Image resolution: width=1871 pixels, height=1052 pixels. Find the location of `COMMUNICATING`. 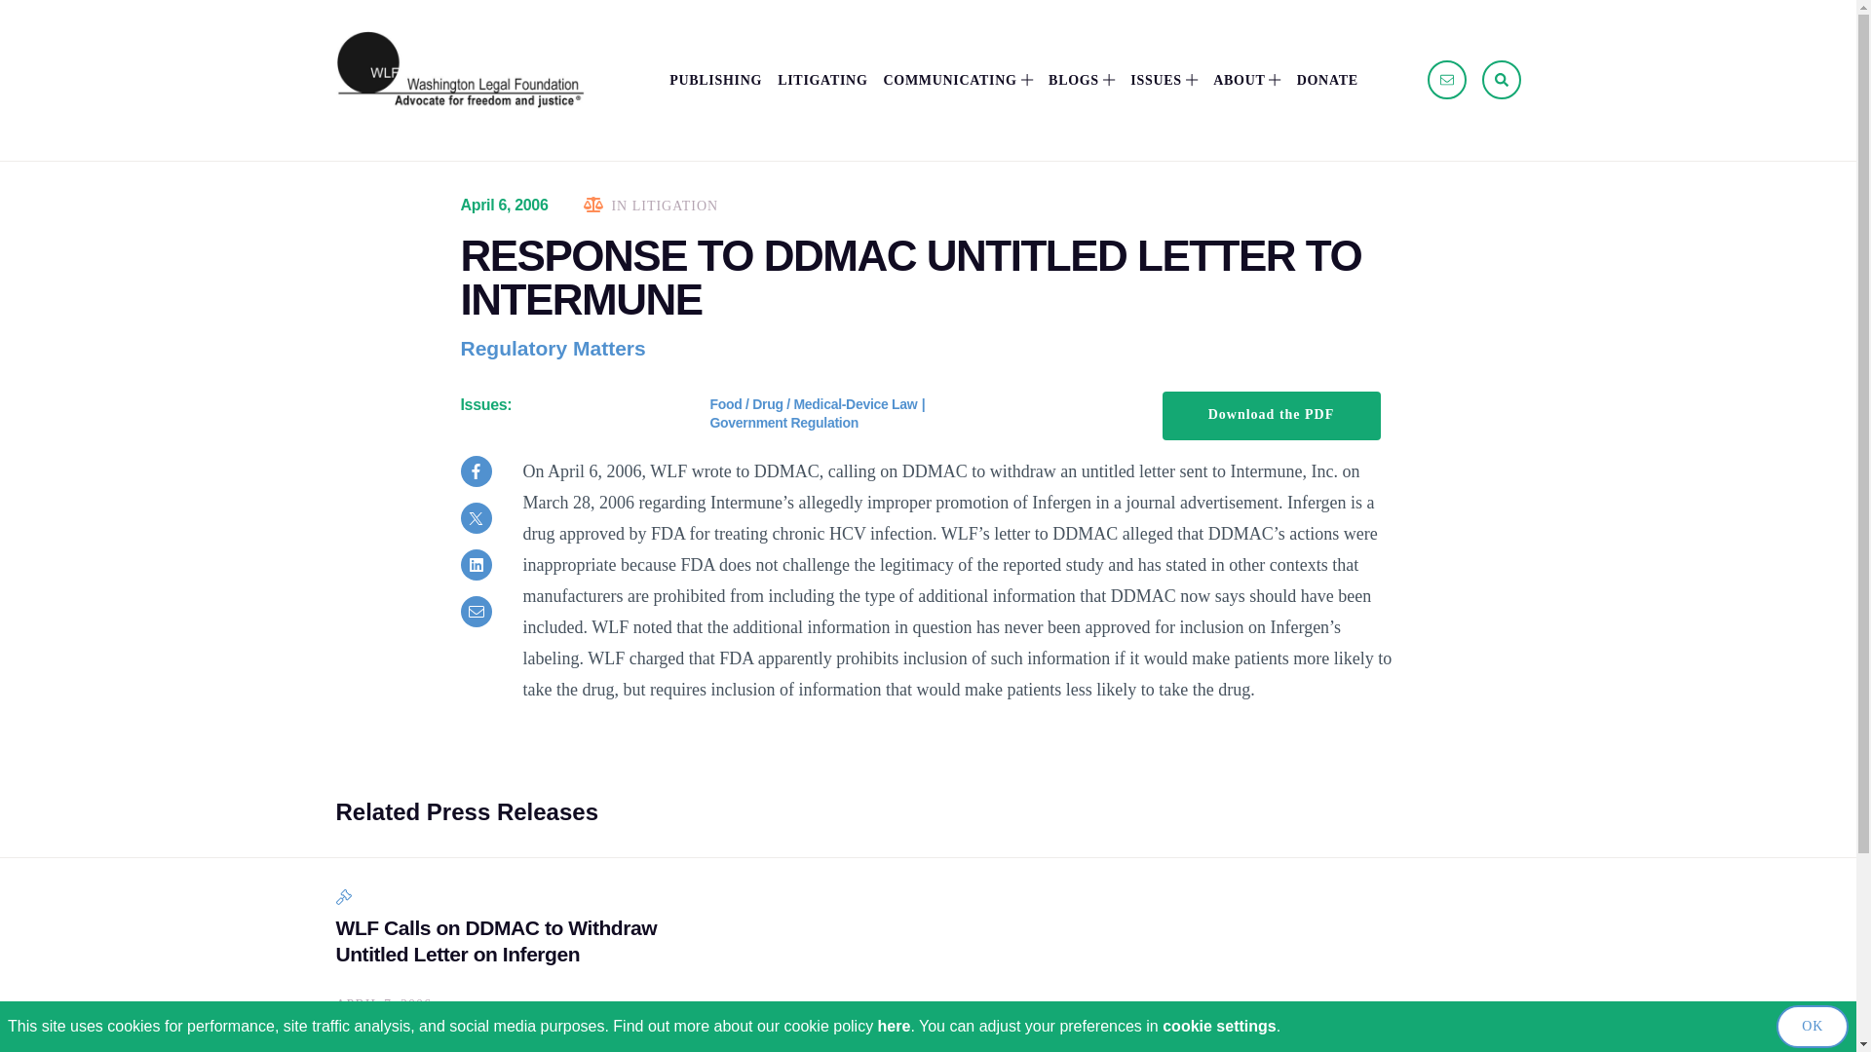

COMMUNICATING is located at coordinates (957, 80).